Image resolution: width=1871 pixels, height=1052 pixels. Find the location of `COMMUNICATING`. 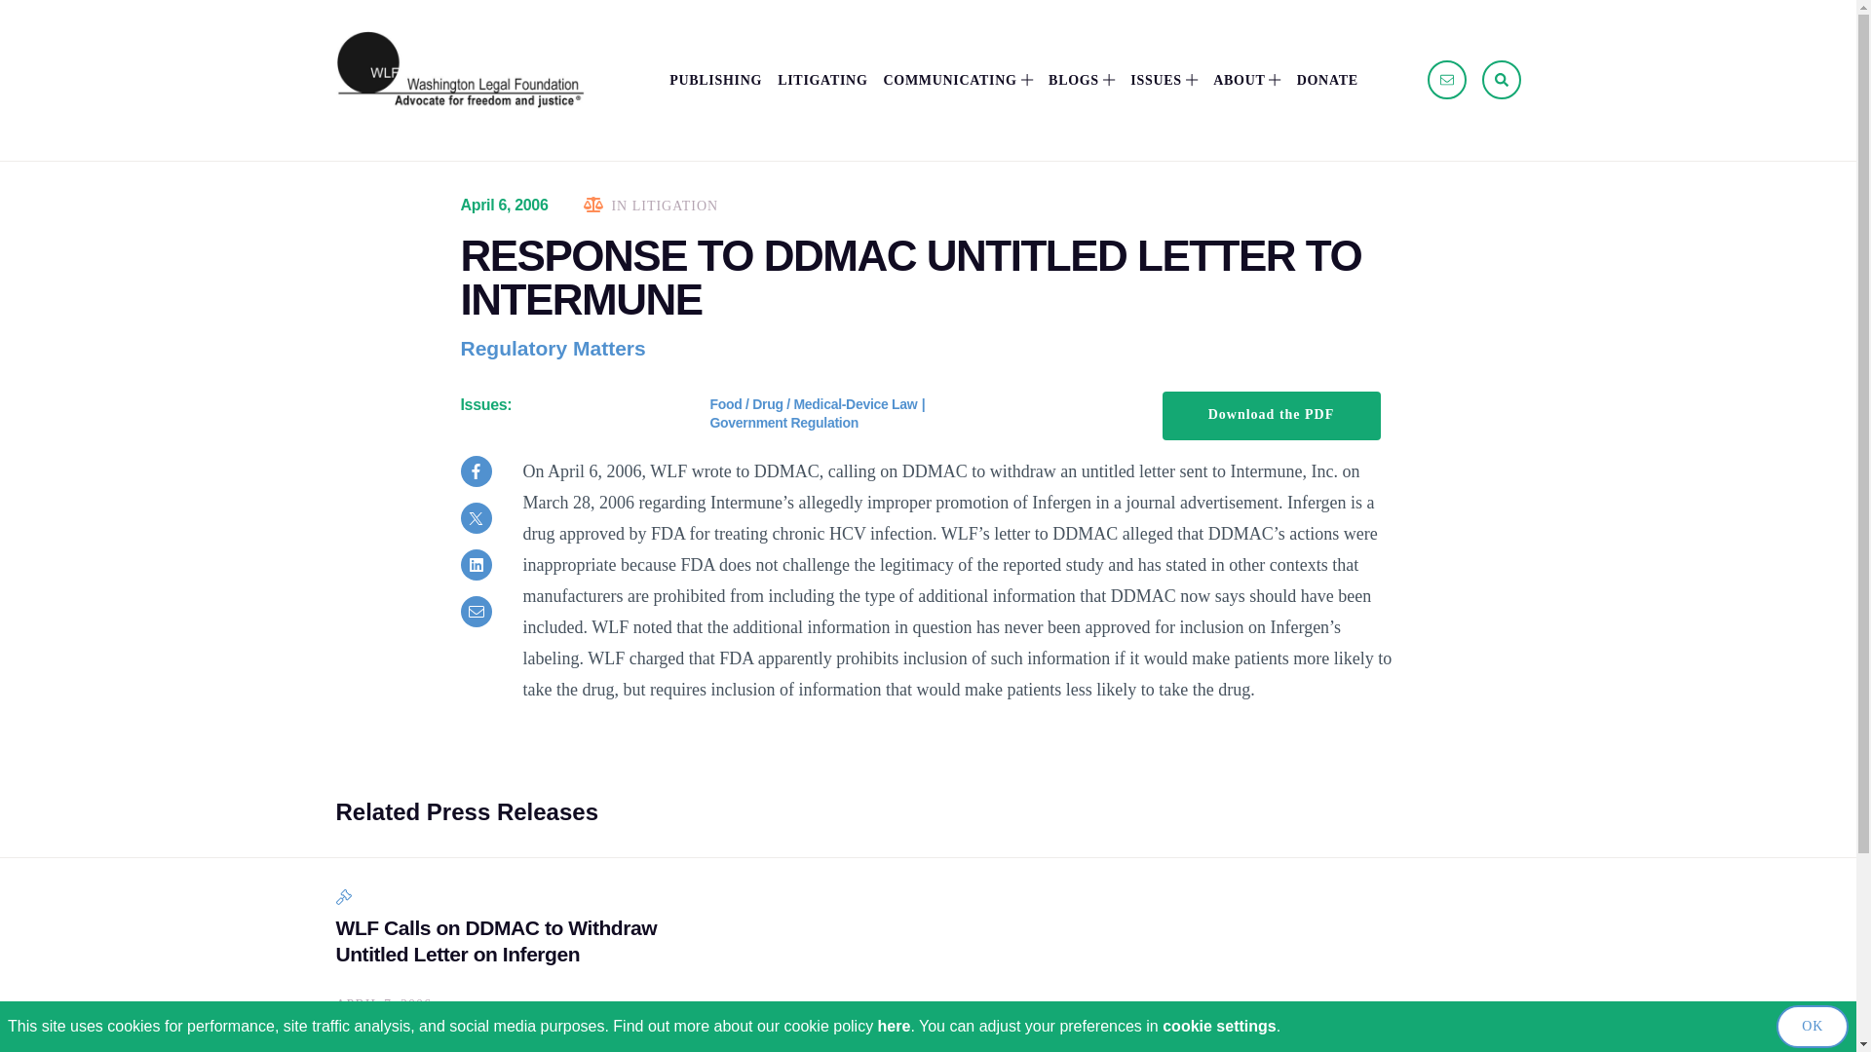

COMMUNICATING is located at coordinates (957, 80).